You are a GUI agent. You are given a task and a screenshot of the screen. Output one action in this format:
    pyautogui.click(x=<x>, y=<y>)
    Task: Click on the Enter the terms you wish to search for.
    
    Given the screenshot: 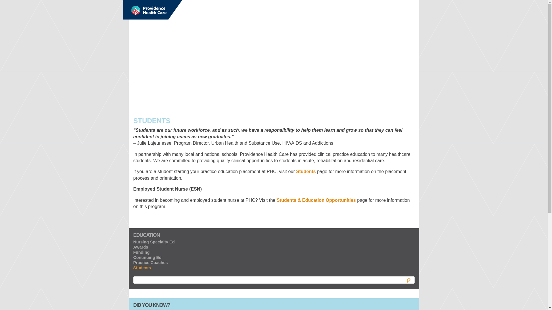 What is the action you would take?
    pyautogui.click(x=274, y=280)
    